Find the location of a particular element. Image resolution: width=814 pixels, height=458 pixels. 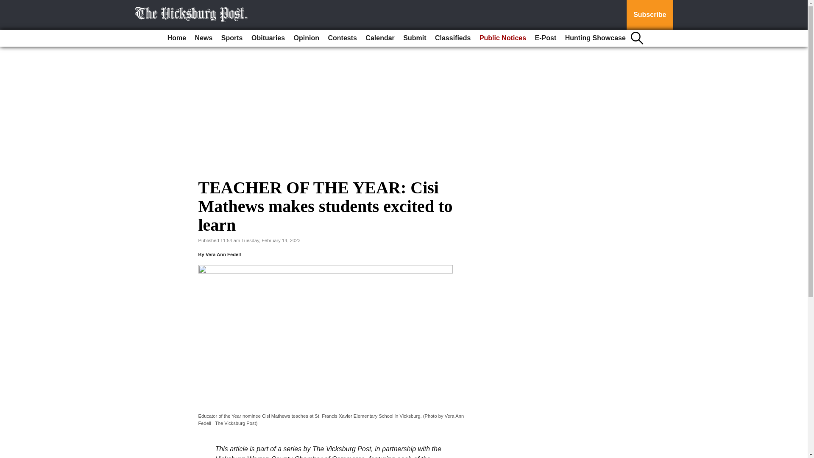

Go is located at coordinates (8, 5).